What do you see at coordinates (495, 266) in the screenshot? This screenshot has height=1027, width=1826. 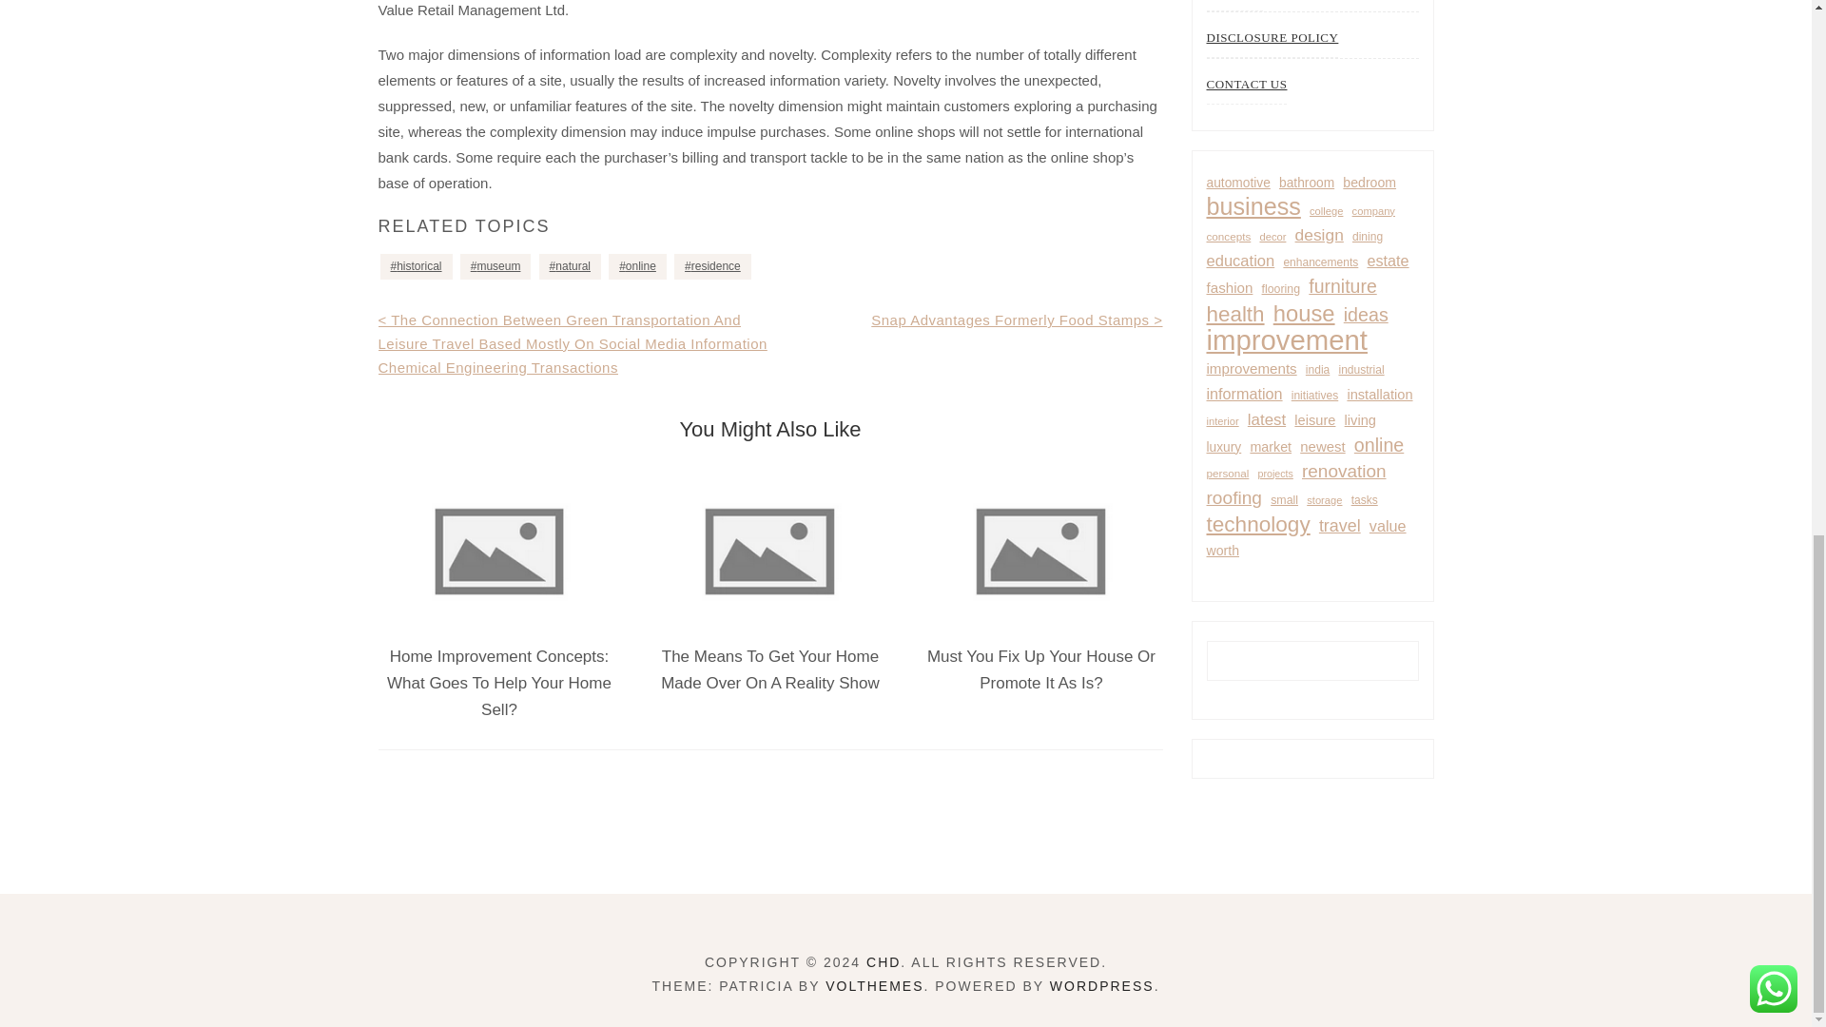 I see `museum` at bounding box center [495, 266].